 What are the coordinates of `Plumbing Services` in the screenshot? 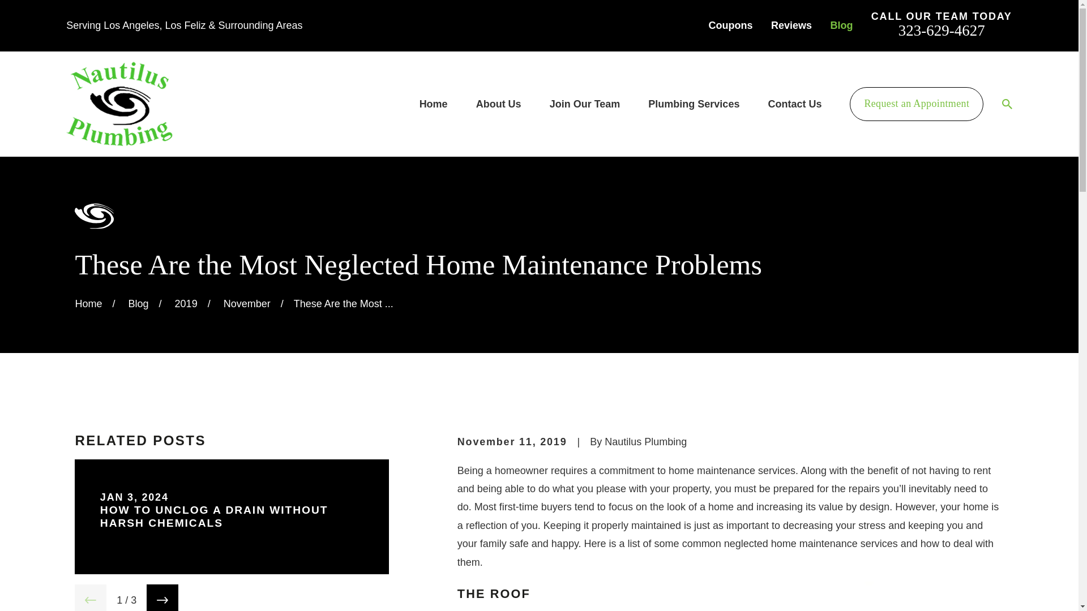 It's located at (693, 104).